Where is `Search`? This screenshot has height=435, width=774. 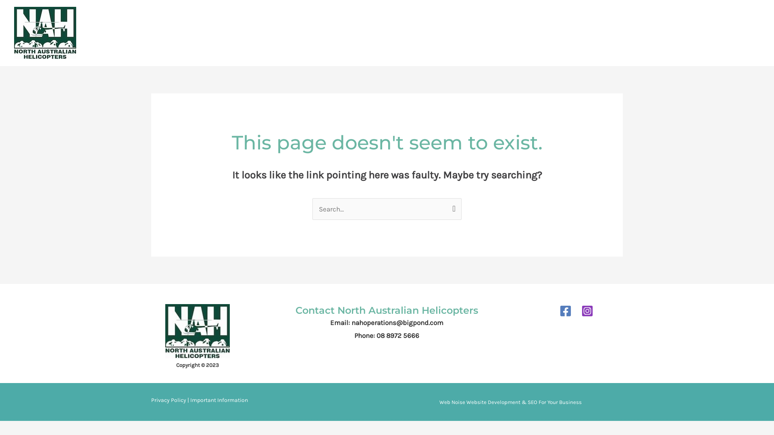 Search is located at coordinates (452, 206).